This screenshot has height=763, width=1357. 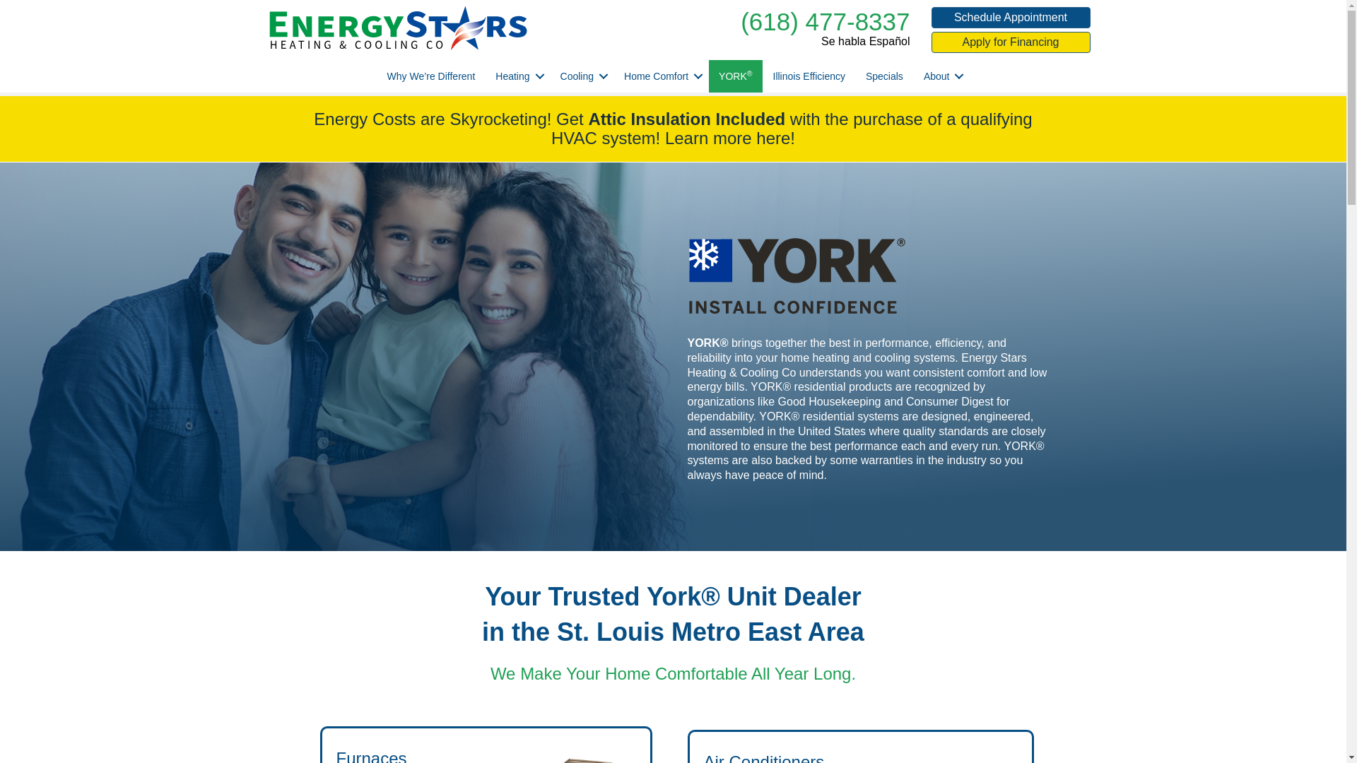 I want to click on Apply for Financing, so click(x=1011, y=42).